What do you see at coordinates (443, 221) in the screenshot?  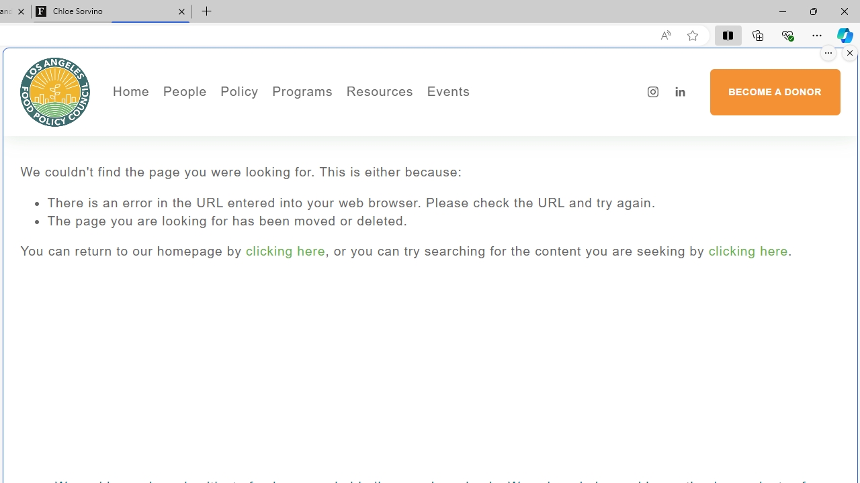 I see `The page you are looking for has been moved or deleted.` at bounding box center [443, 221].